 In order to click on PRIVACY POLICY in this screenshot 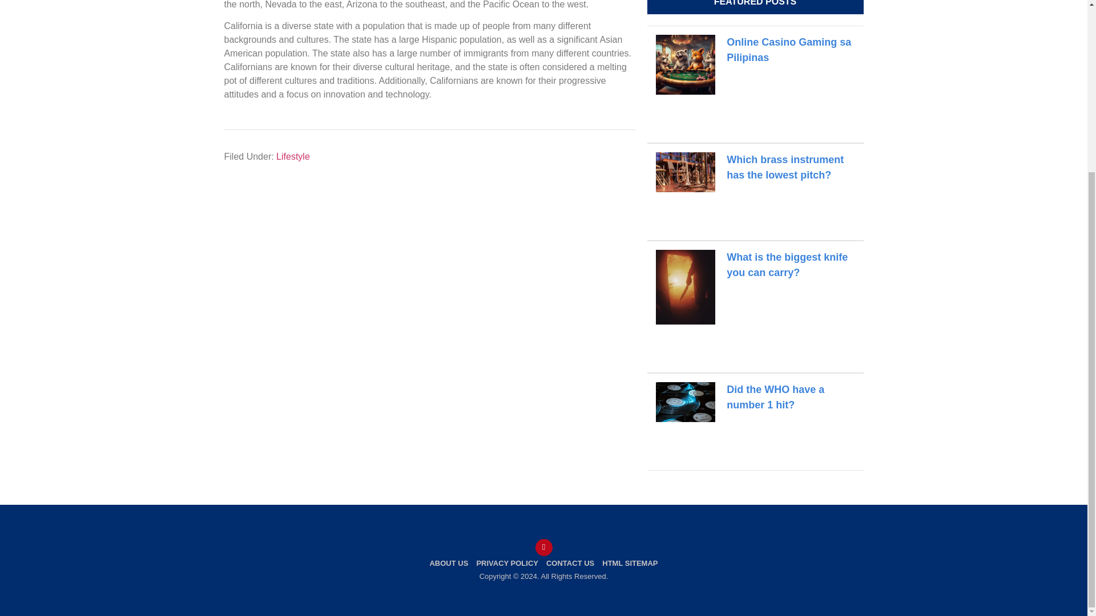, I will do `click(507, 564)`.